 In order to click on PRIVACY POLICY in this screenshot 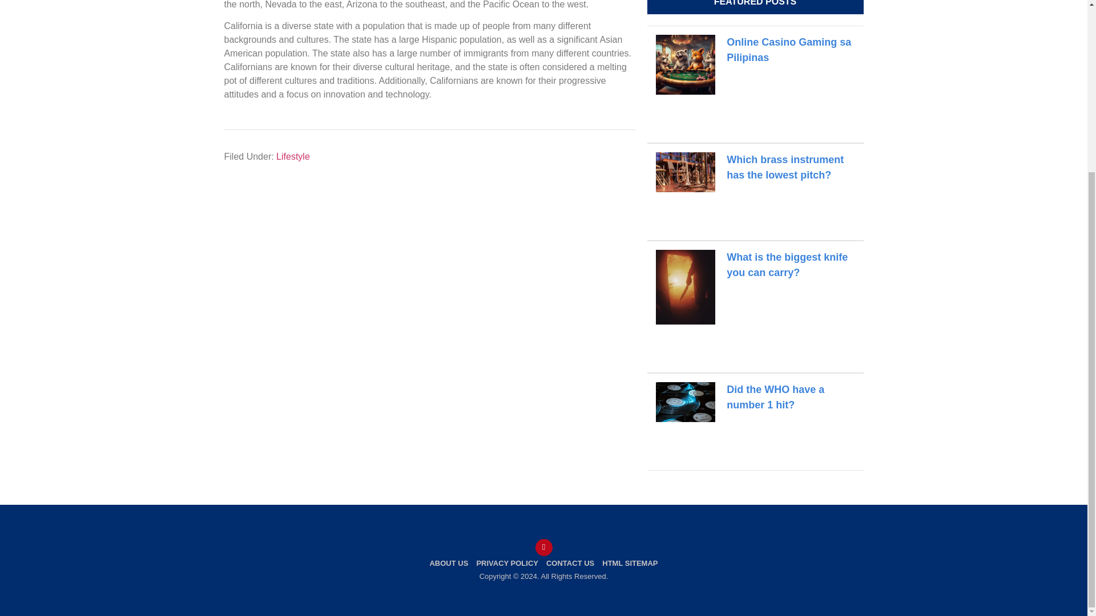, I will do `click(507, 564)`.